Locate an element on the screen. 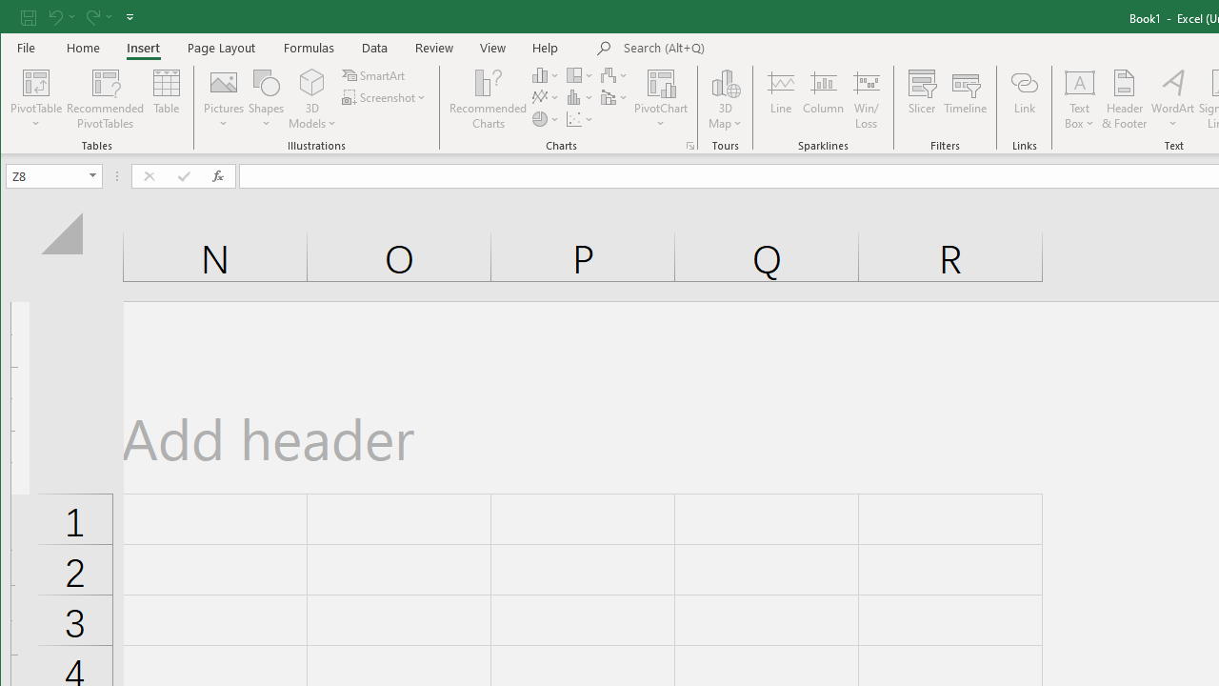 Image resolution: width=1219 pixels, height=686 pixels. PivotTable is located at coordinates (36, 82).